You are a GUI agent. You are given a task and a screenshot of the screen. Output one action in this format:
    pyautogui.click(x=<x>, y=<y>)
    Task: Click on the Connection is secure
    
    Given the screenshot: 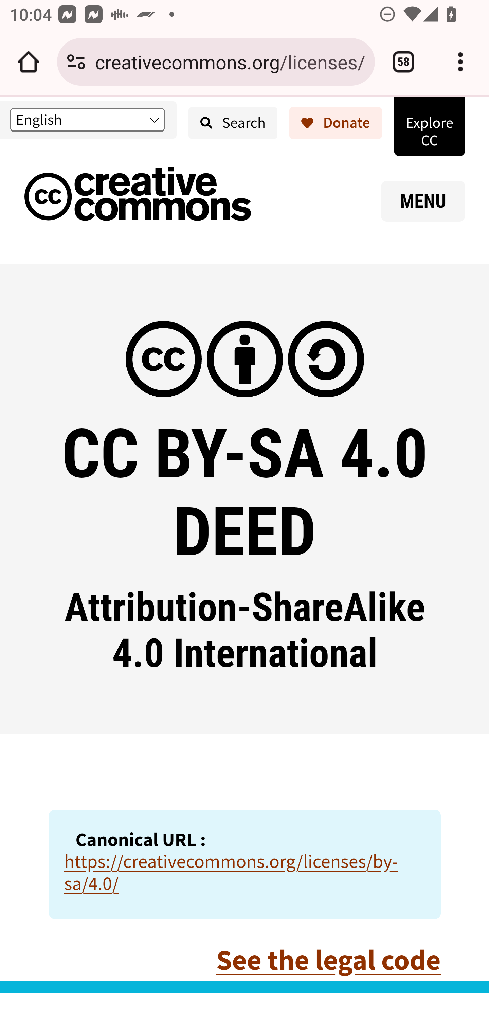 What is the action you would take?
    pyautogui.click(x=76, y=62)
    